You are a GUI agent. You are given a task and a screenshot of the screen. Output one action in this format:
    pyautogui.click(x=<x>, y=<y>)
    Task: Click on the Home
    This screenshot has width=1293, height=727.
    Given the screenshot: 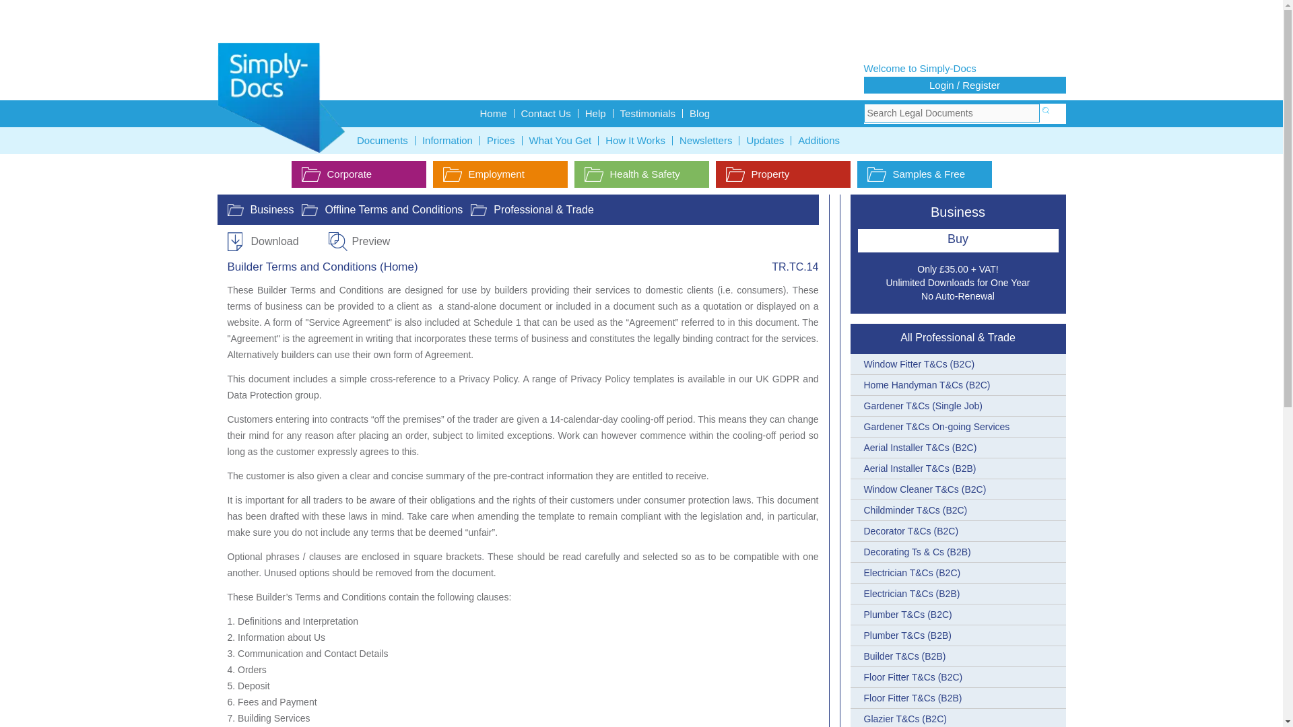 What is the action you would take?
    pyautogui.click(x=493, y=113)
    